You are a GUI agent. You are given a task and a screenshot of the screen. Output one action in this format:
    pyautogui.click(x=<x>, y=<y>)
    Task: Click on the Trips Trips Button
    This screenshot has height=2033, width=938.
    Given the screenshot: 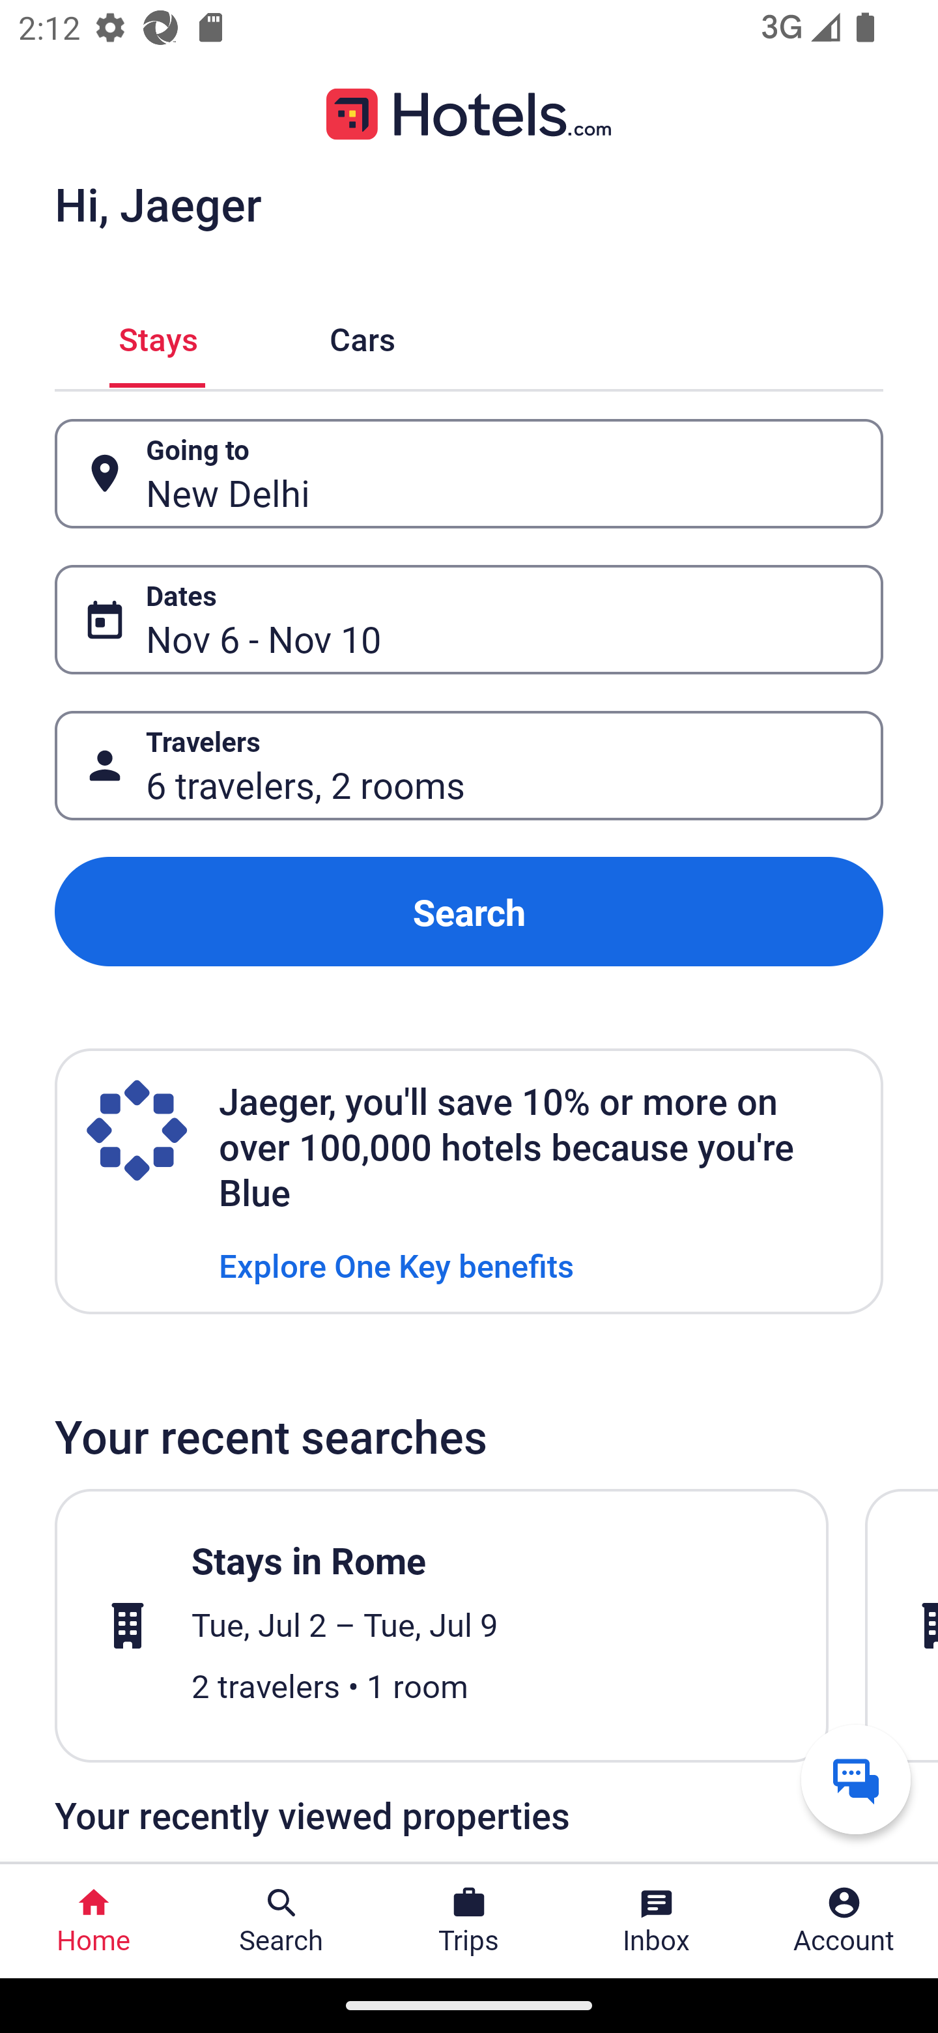 What is the action you would take?
    pyautogui.click(x=469, y=1921)
    